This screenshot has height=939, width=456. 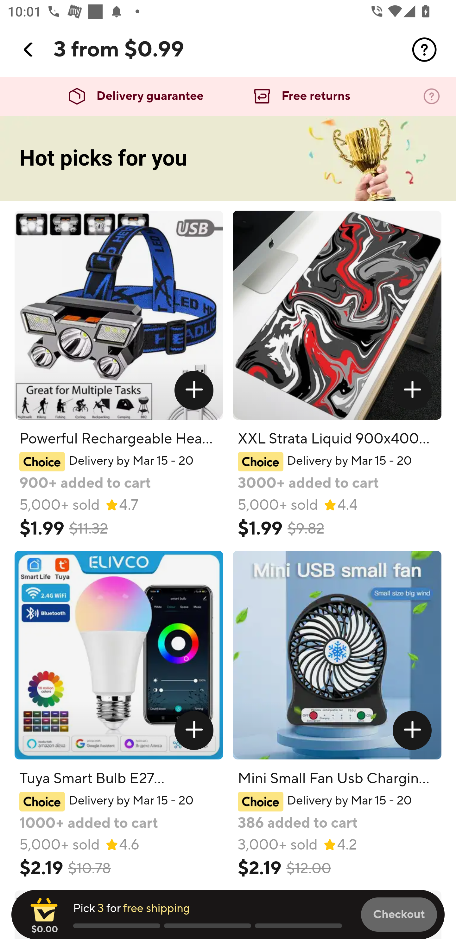 I want to click on , so click(x=194, y=730).